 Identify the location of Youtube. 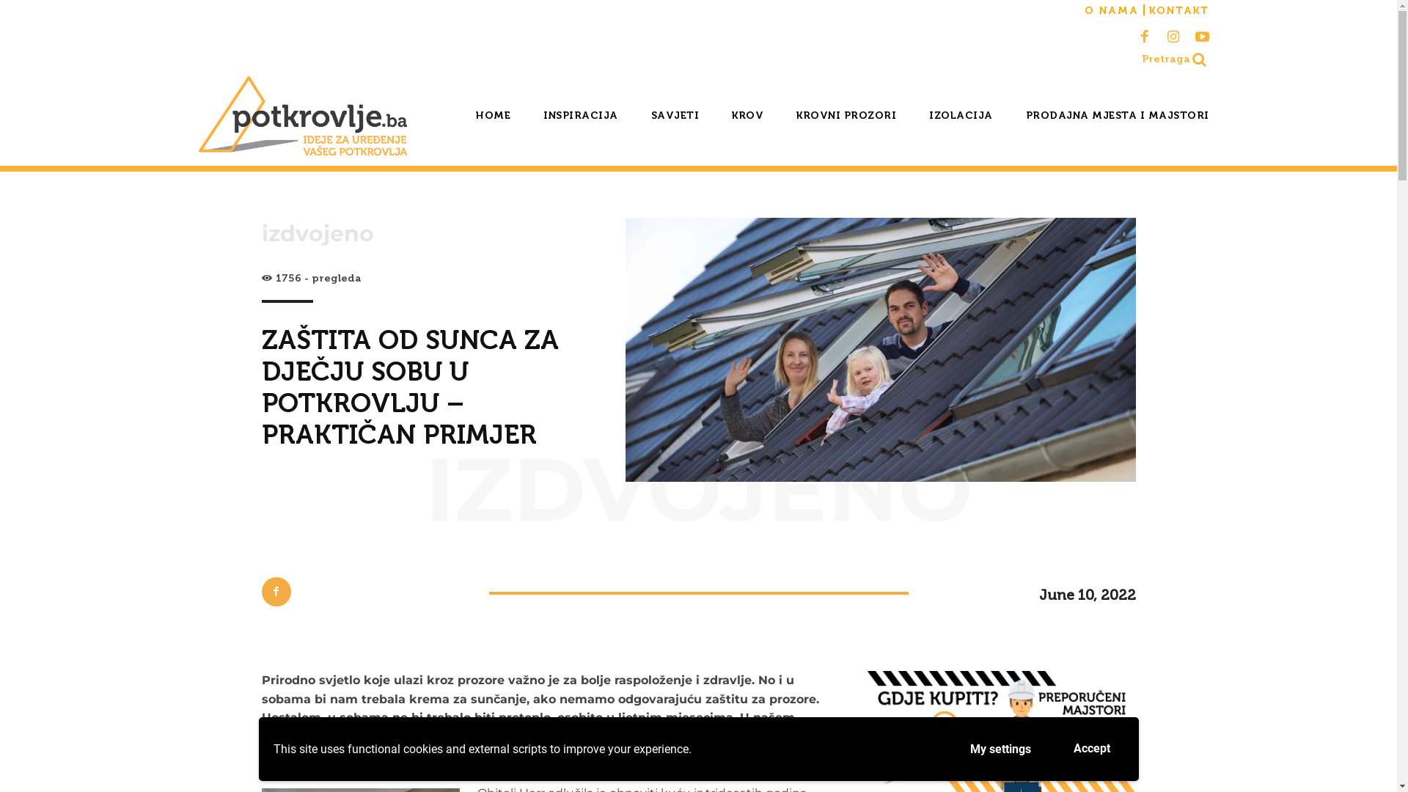
(1203, 35).